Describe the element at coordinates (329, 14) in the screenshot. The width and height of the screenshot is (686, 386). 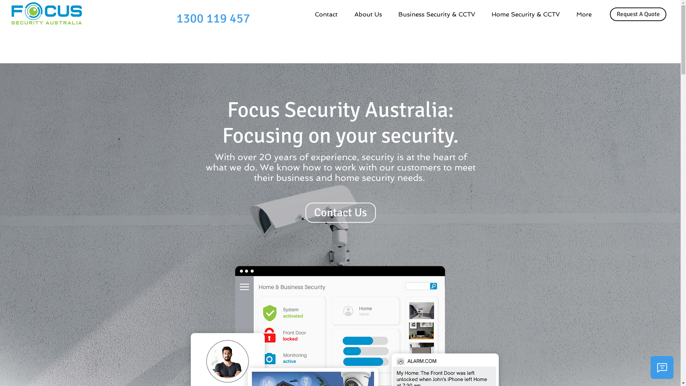
I see `Contact` at that location.